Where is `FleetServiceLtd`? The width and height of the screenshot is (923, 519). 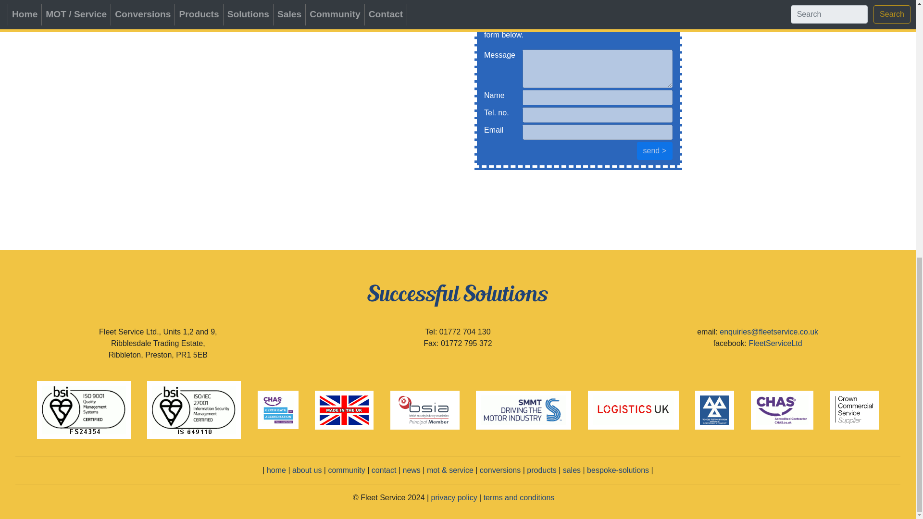
FleetServiceLtd is located at coordinates (775, 343).